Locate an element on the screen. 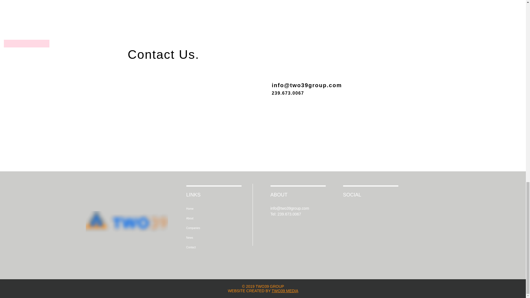 The height and width of the screenshot is (298, 530). Companies is located at coordinates (26, 91).